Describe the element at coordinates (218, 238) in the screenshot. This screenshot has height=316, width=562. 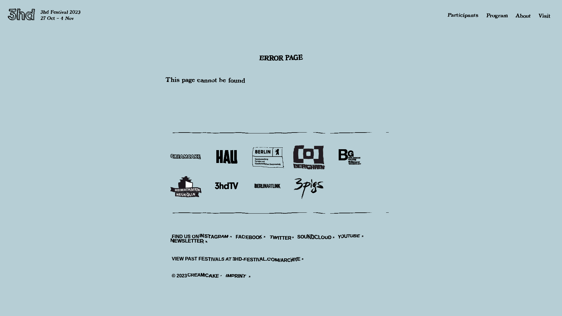
I see `INSTAGRAM` at that location.